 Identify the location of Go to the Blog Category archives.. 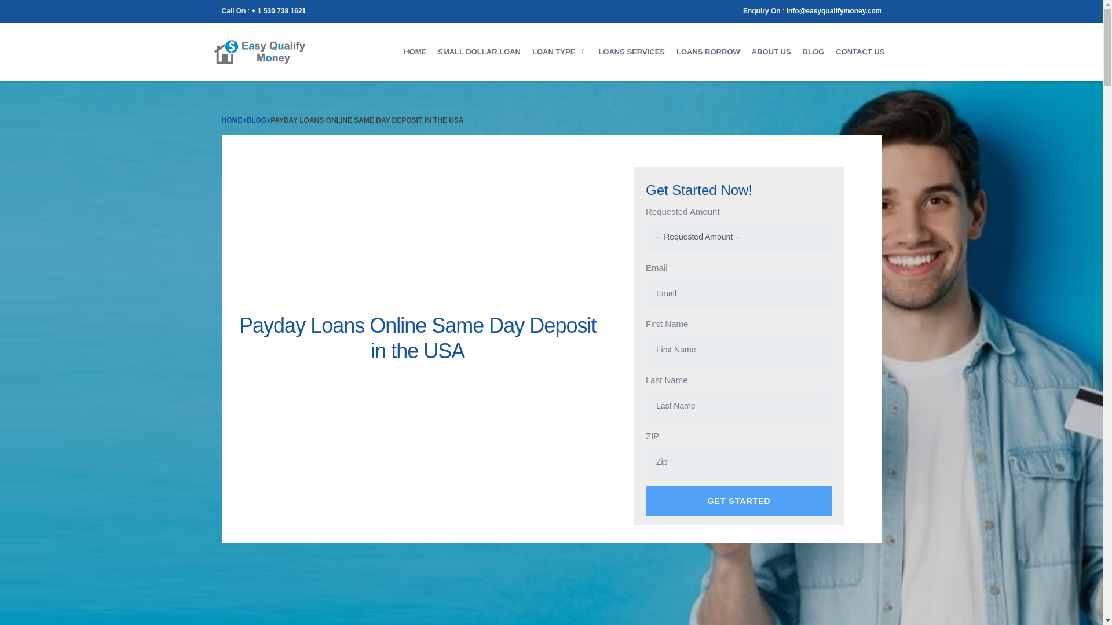
(257, 120).